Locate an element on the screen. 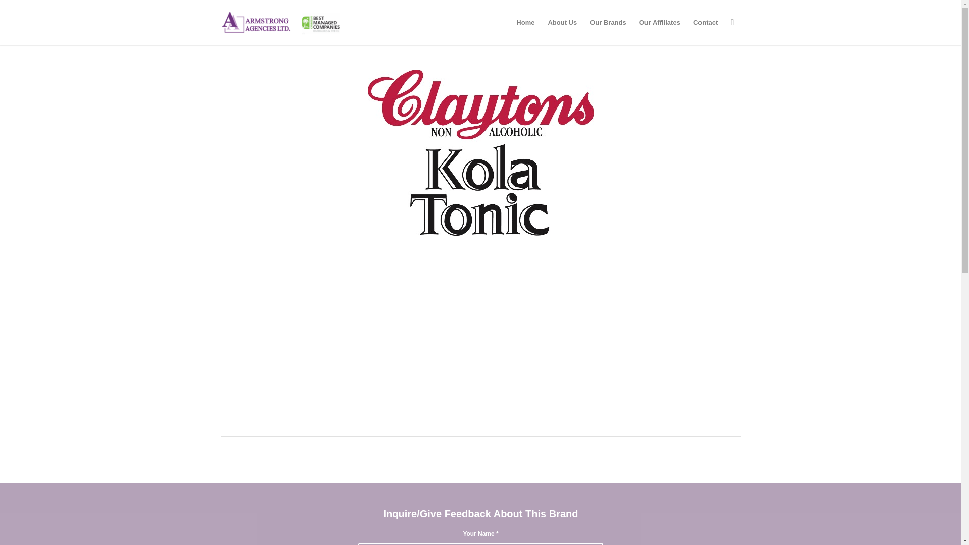  About Us is located at coordinates (562, 22).